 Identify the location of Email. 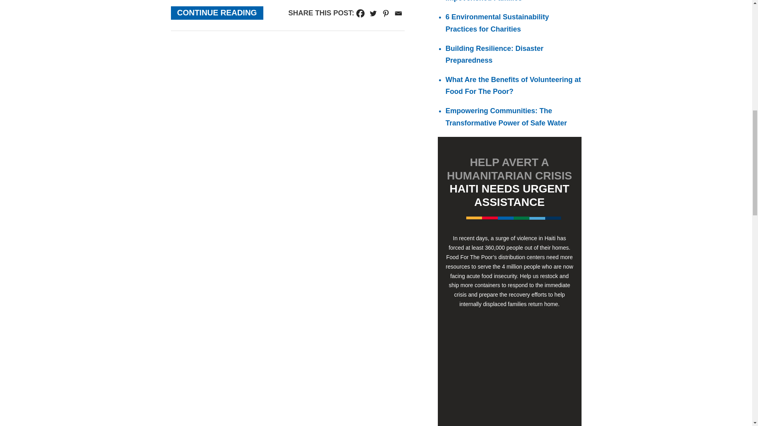
(398, 13).